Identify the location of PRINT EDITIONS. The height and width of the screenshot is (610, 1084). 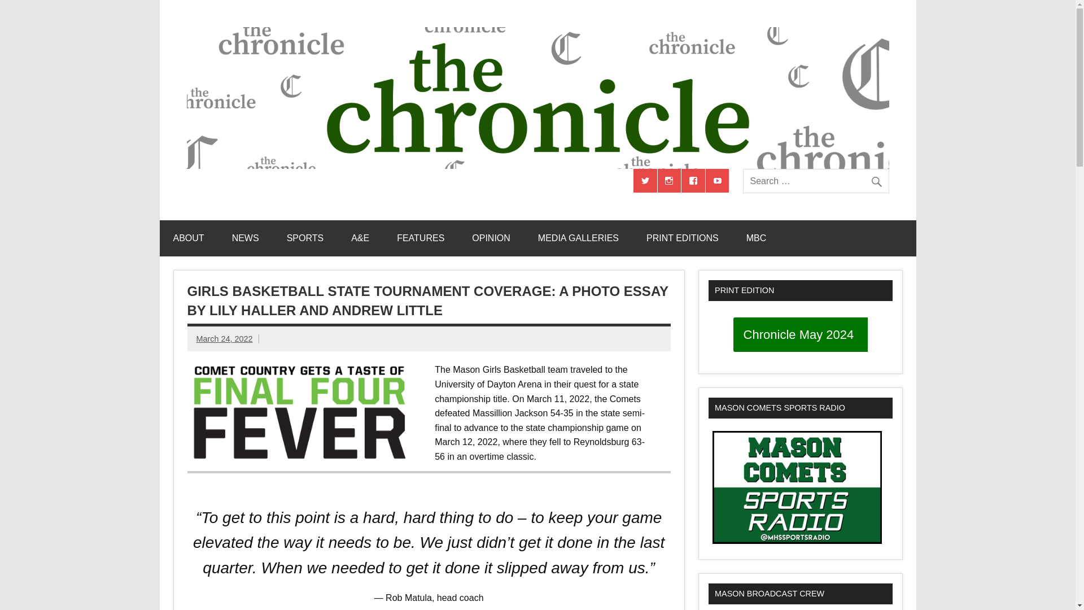
(683, 238).